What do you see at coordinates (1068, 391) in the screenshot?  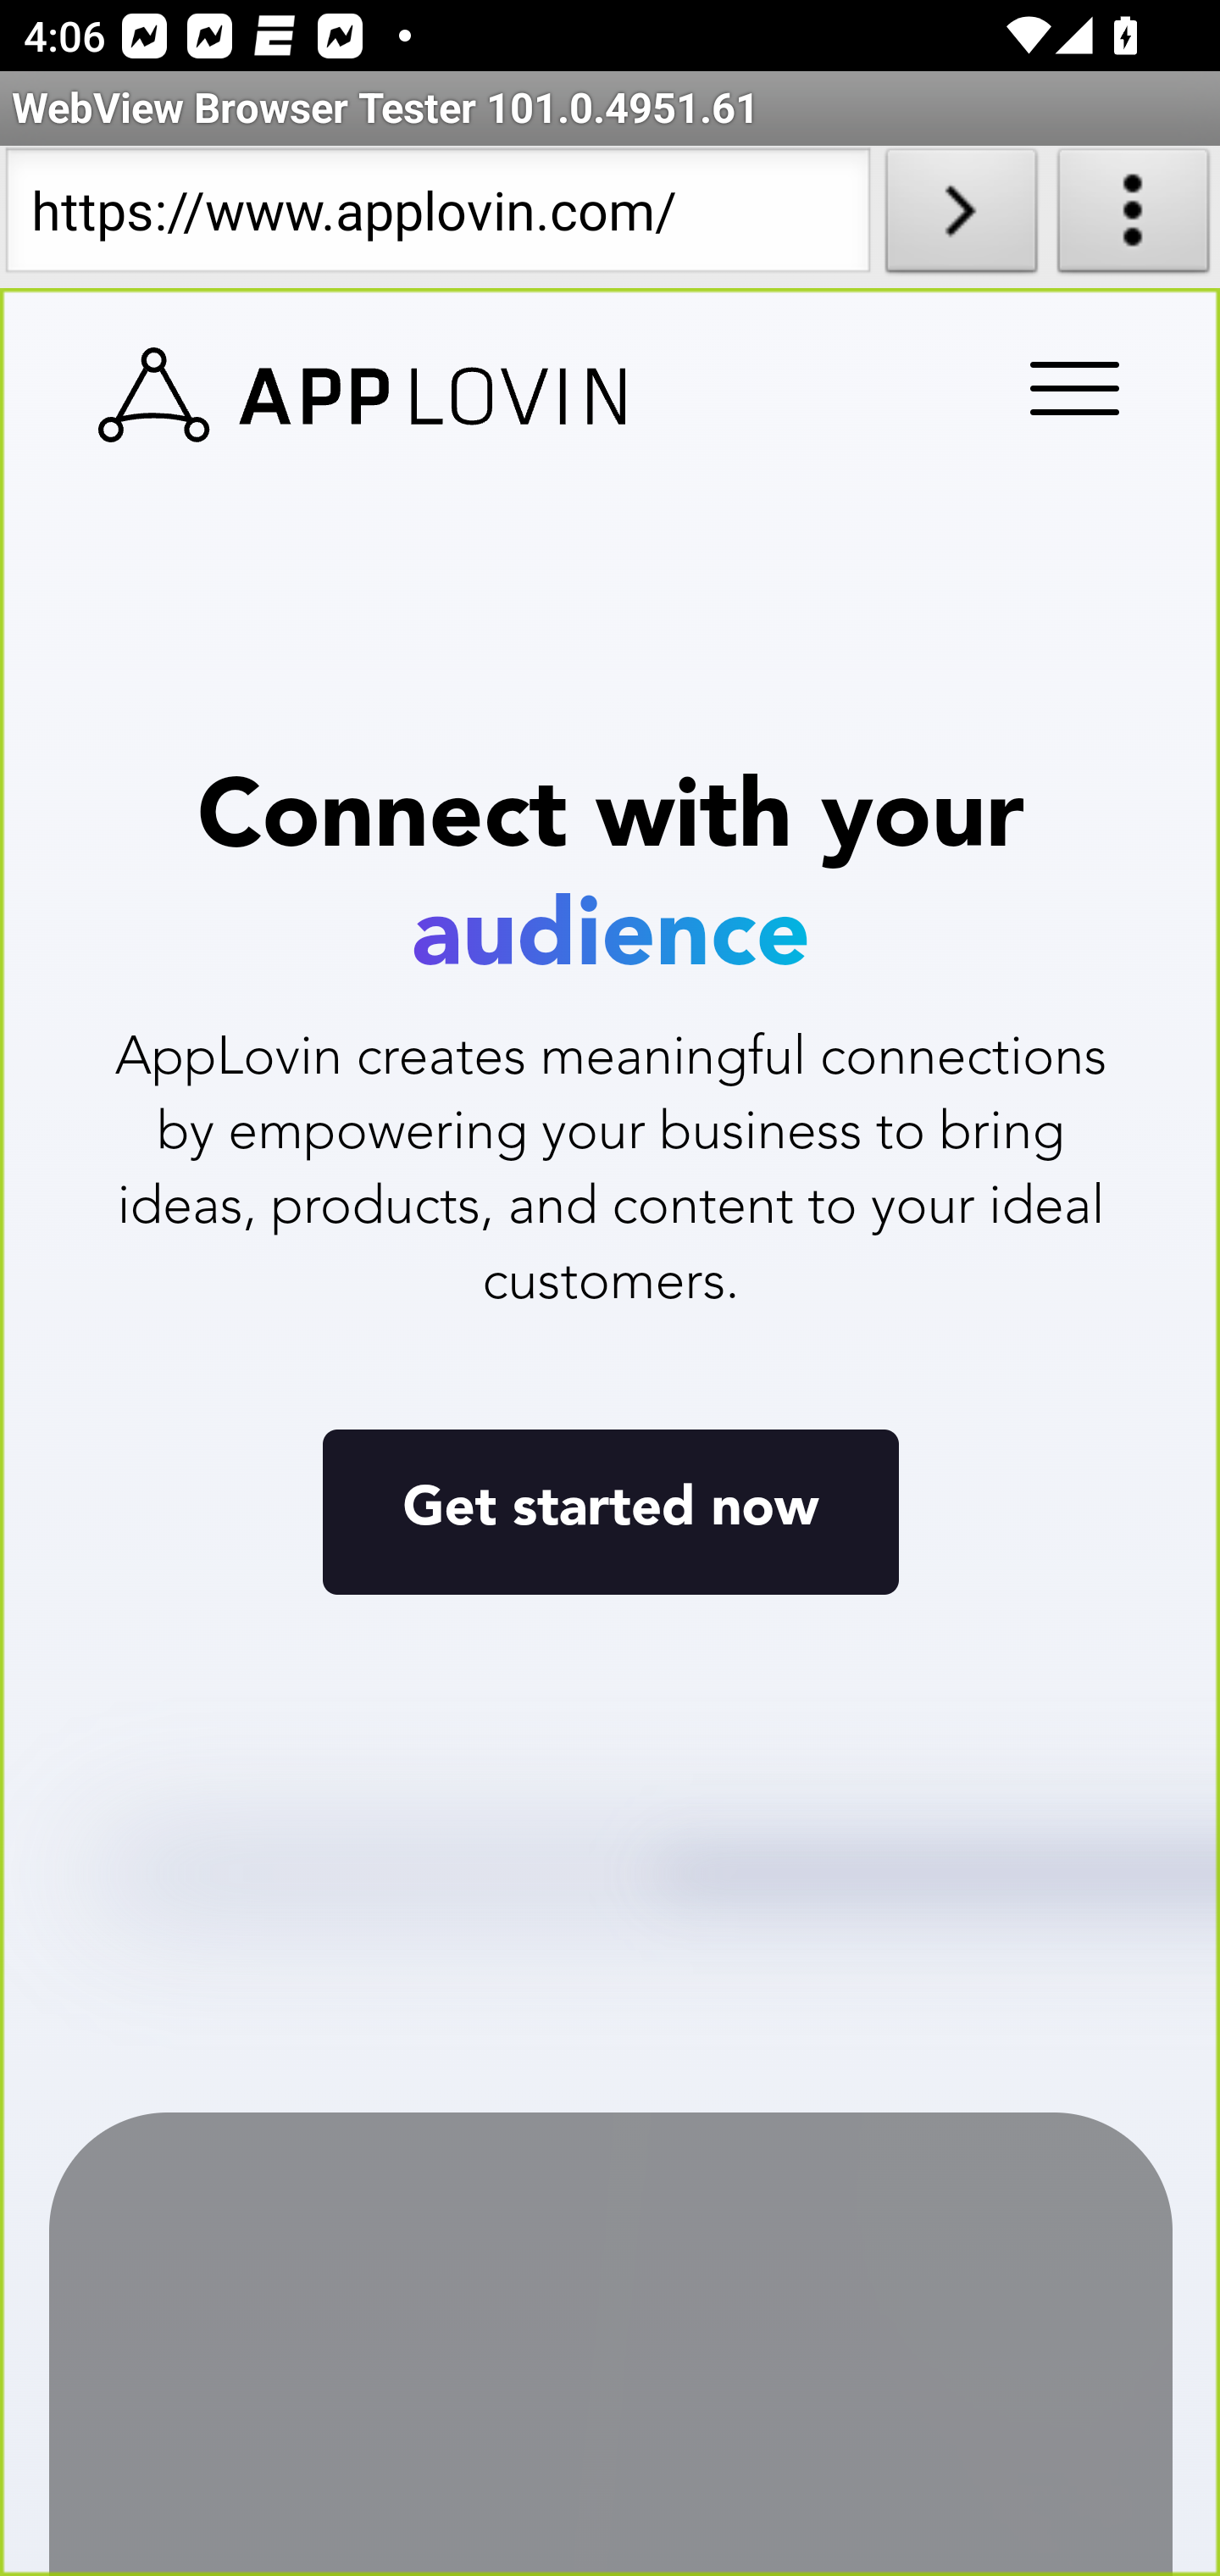 I see `Menu Trigger` at bounding box center [1068, 391].